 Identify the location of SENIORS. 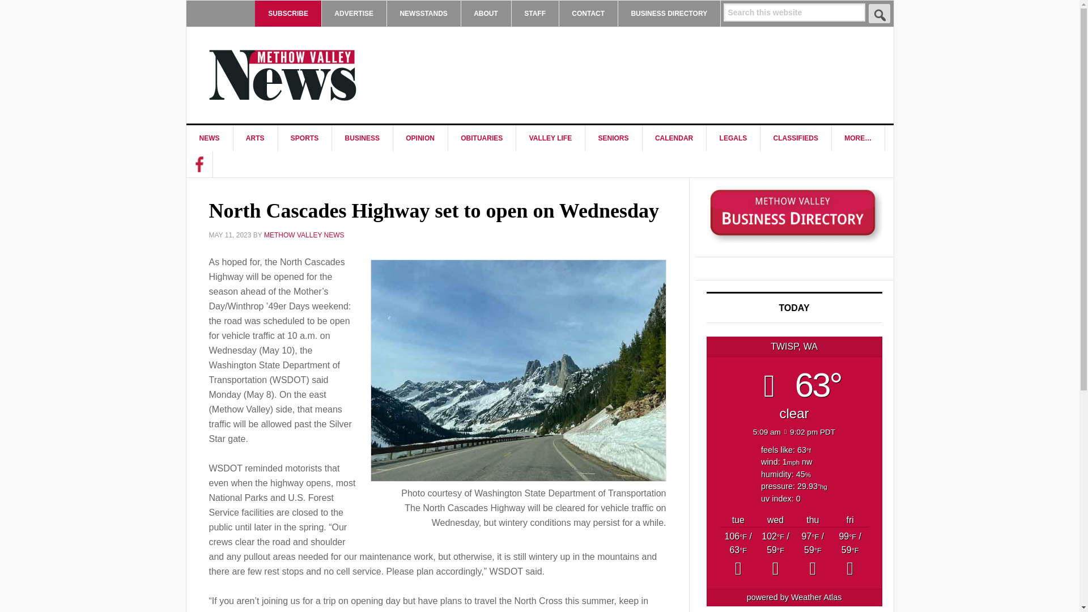
(614, 138).